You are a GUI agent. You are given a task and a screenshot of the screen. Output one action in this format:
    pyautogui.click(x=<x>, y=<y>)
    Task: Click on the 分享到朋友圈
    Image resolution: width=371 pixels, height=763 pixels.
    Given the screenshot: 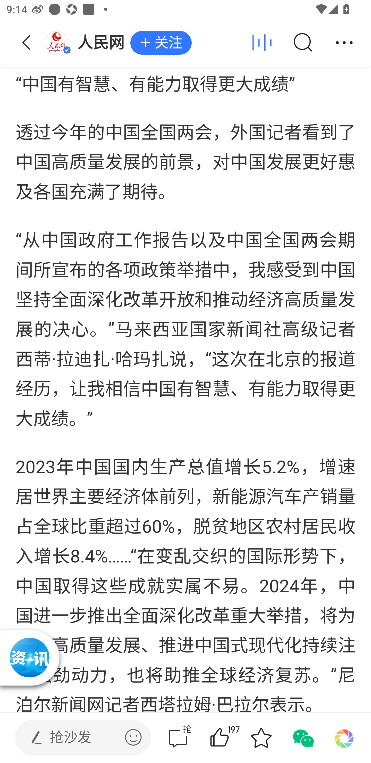 What is the action you would take?
    pyautogui.click(x=344, y=738)
    